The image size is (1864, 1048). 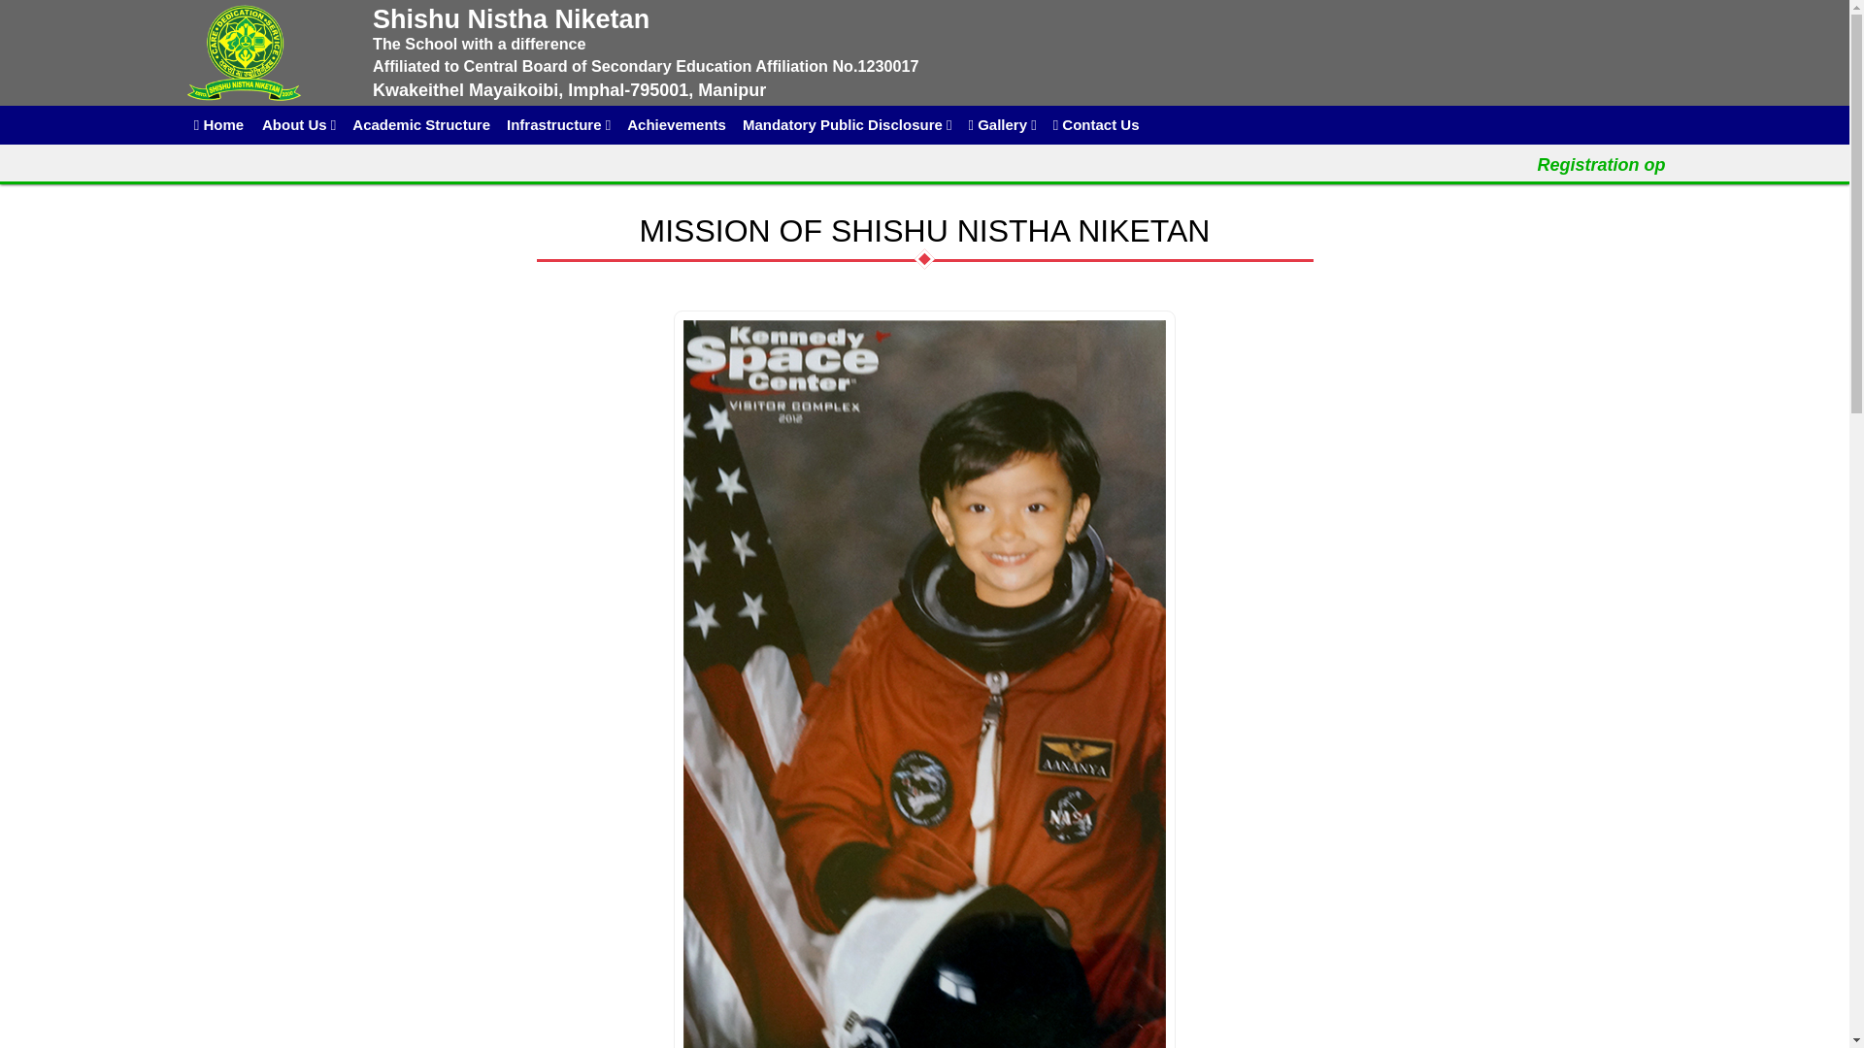 I want to click on Home, so click(x=217, y=125).